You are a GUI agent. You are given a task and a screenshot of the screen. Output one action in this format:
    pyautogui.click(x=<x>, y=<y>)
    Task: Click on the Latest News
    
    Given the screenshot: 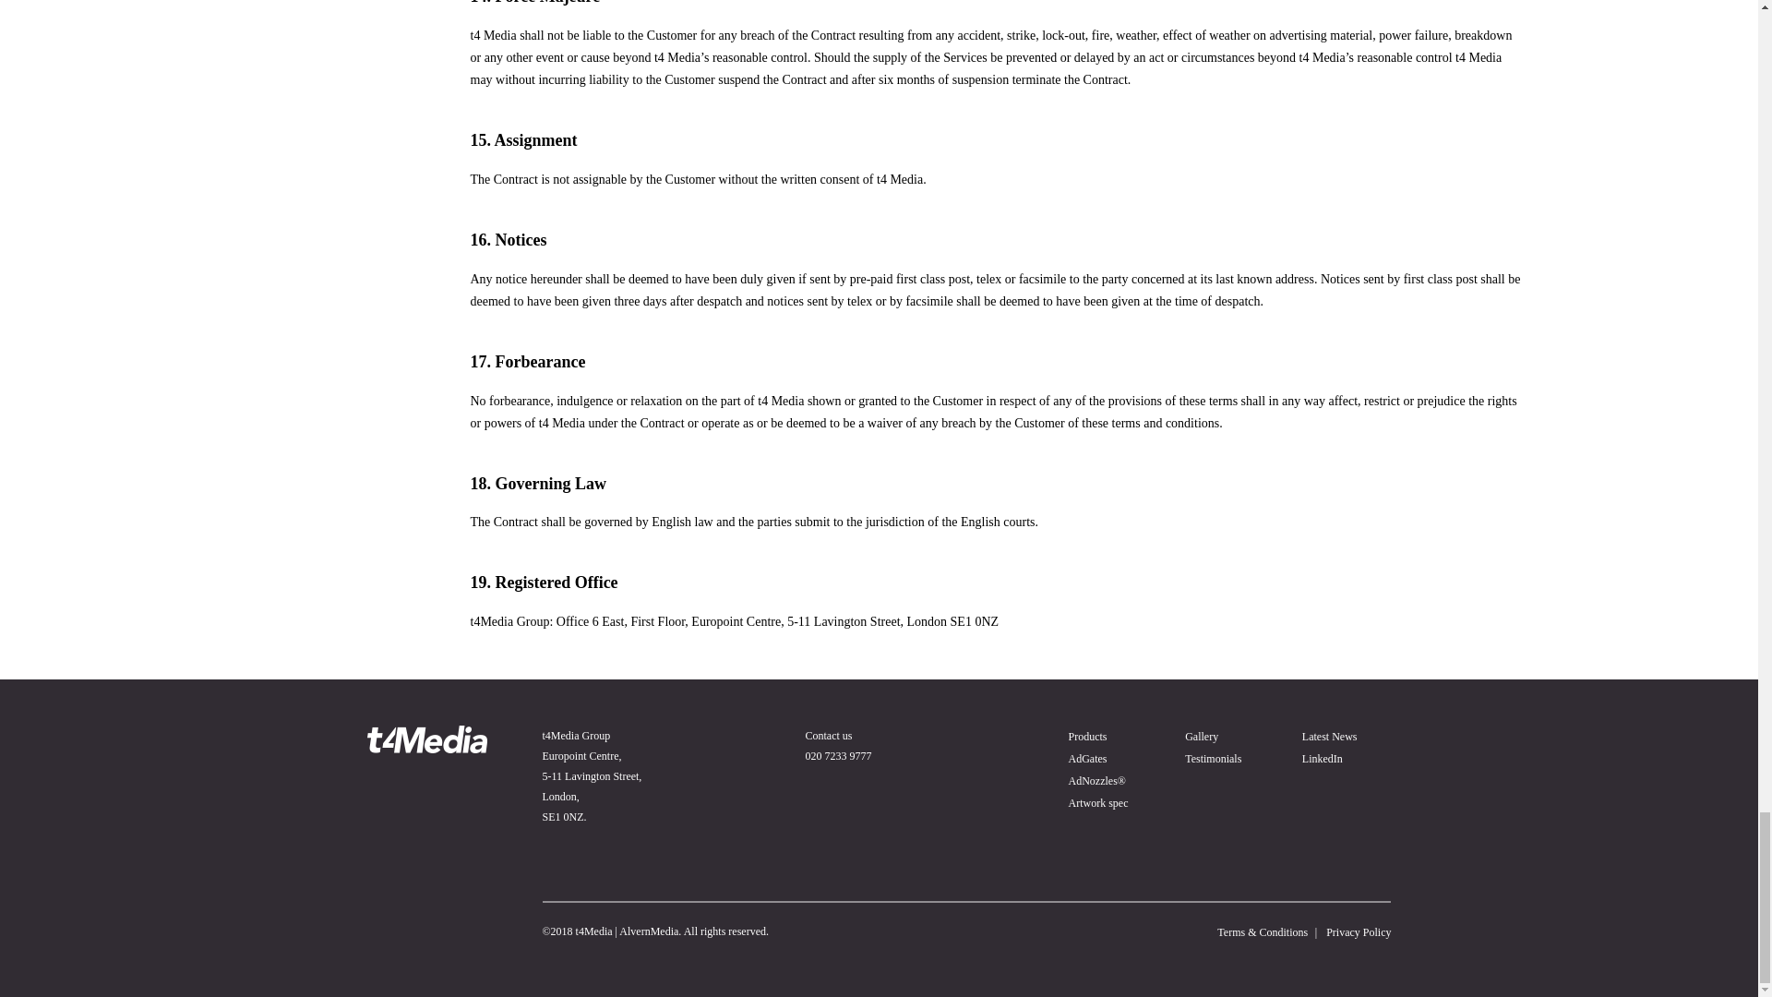 What is the action you would take?
    pyautogui.click(x=1329, y=736)
    